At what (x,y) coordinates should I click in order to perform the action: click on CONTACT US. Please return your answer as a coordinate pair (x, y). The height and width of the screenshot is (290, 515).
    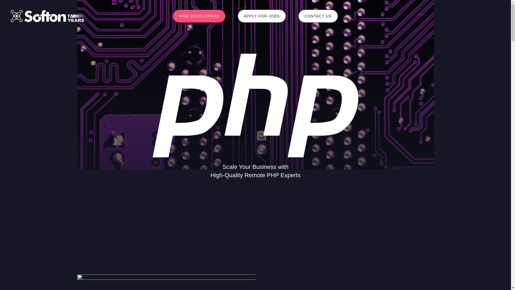
    Looking at the image, I should click on (318, 16).